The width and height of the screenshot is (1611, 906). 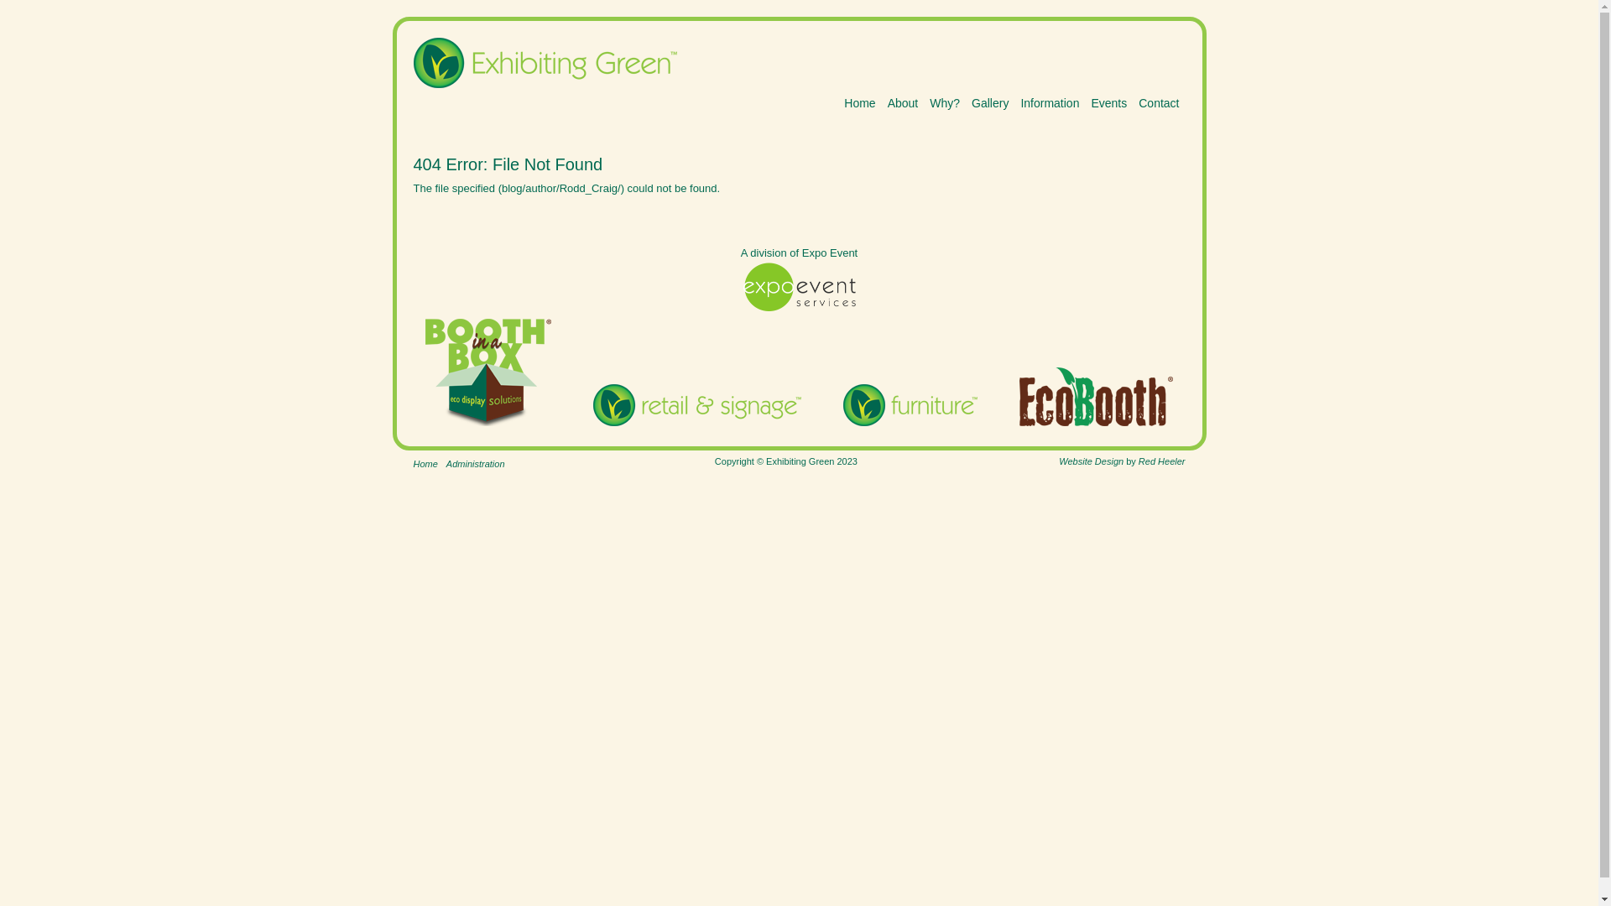 What do you see at coordinates (1162, 461) in the screenshot?
I see `Red Heeler` at bounding box center [1162, 461].